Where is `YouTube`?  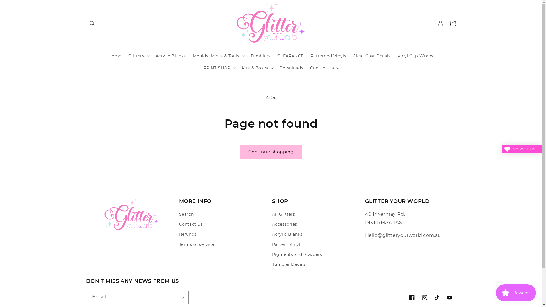 YouTube is located at coordinates (449, 298).